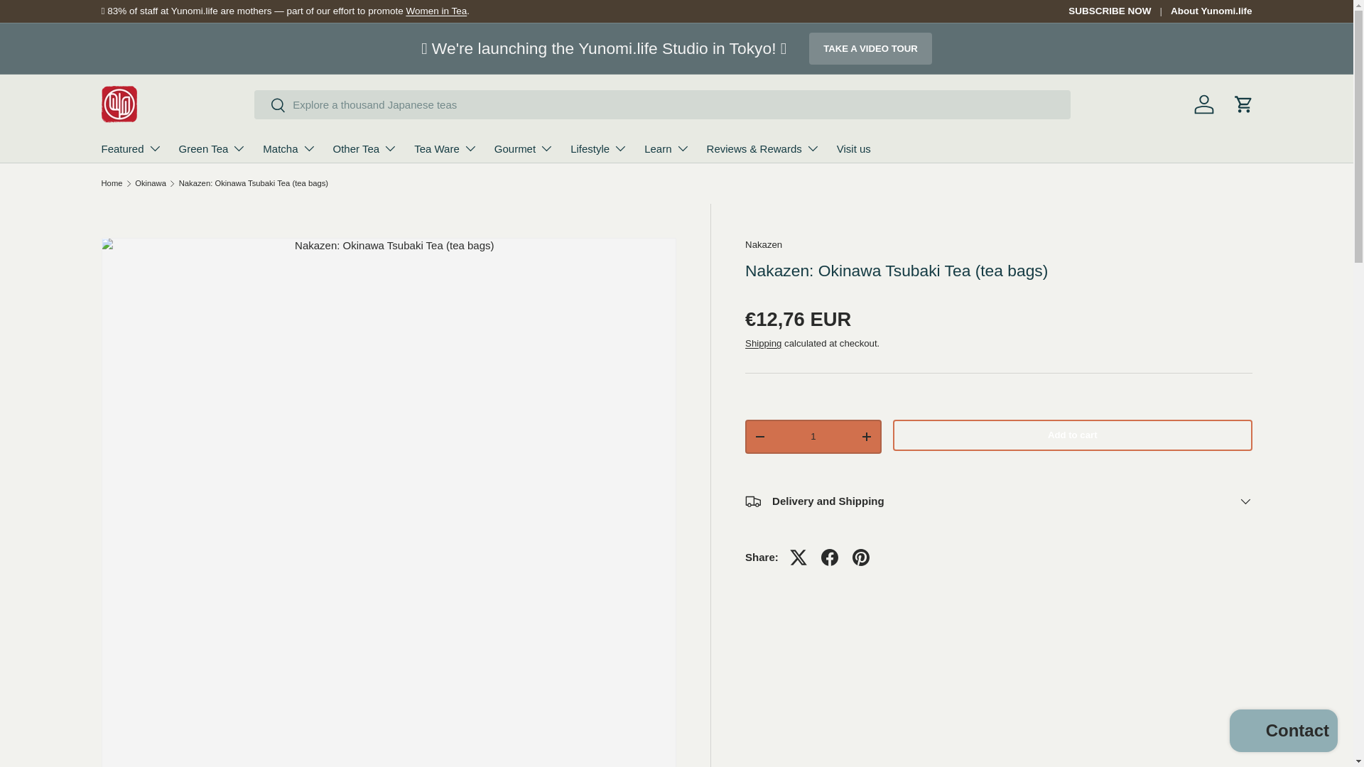 The image size is (1364, 767). What do you see at coordinates (1243, 104) in the screenshot?
I see `Cart` at bounding box center [1243, 104].